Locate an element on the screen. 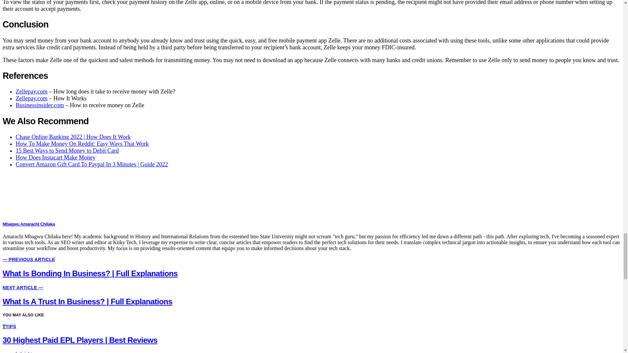 The width and height of the screenshot is (628, 353). View all posts by bright is located at coordinates (26, 352).